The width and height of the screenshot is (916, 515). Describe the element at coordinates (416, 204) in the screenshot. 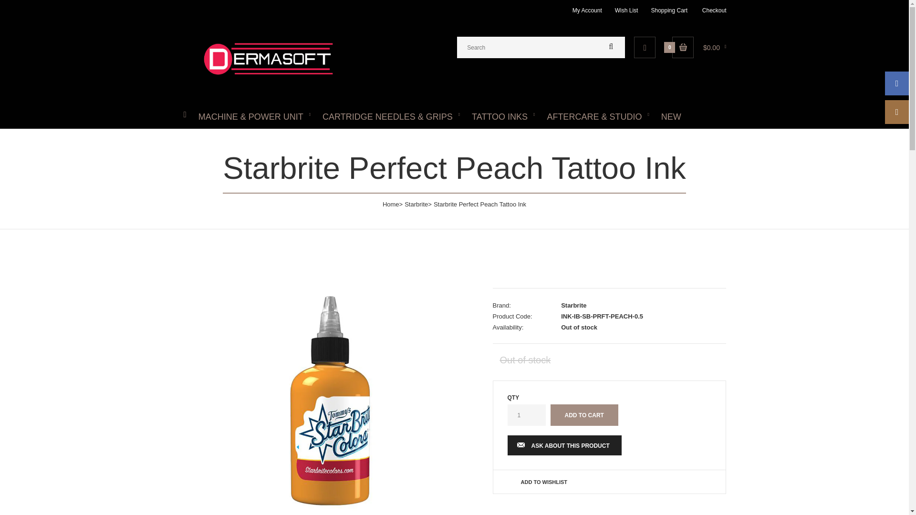

I see `Starbrite` at that location.